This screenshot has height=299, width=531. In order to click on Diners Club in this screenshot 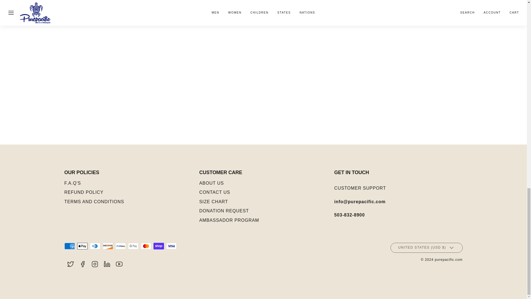, I will do `click(95, 246)`.